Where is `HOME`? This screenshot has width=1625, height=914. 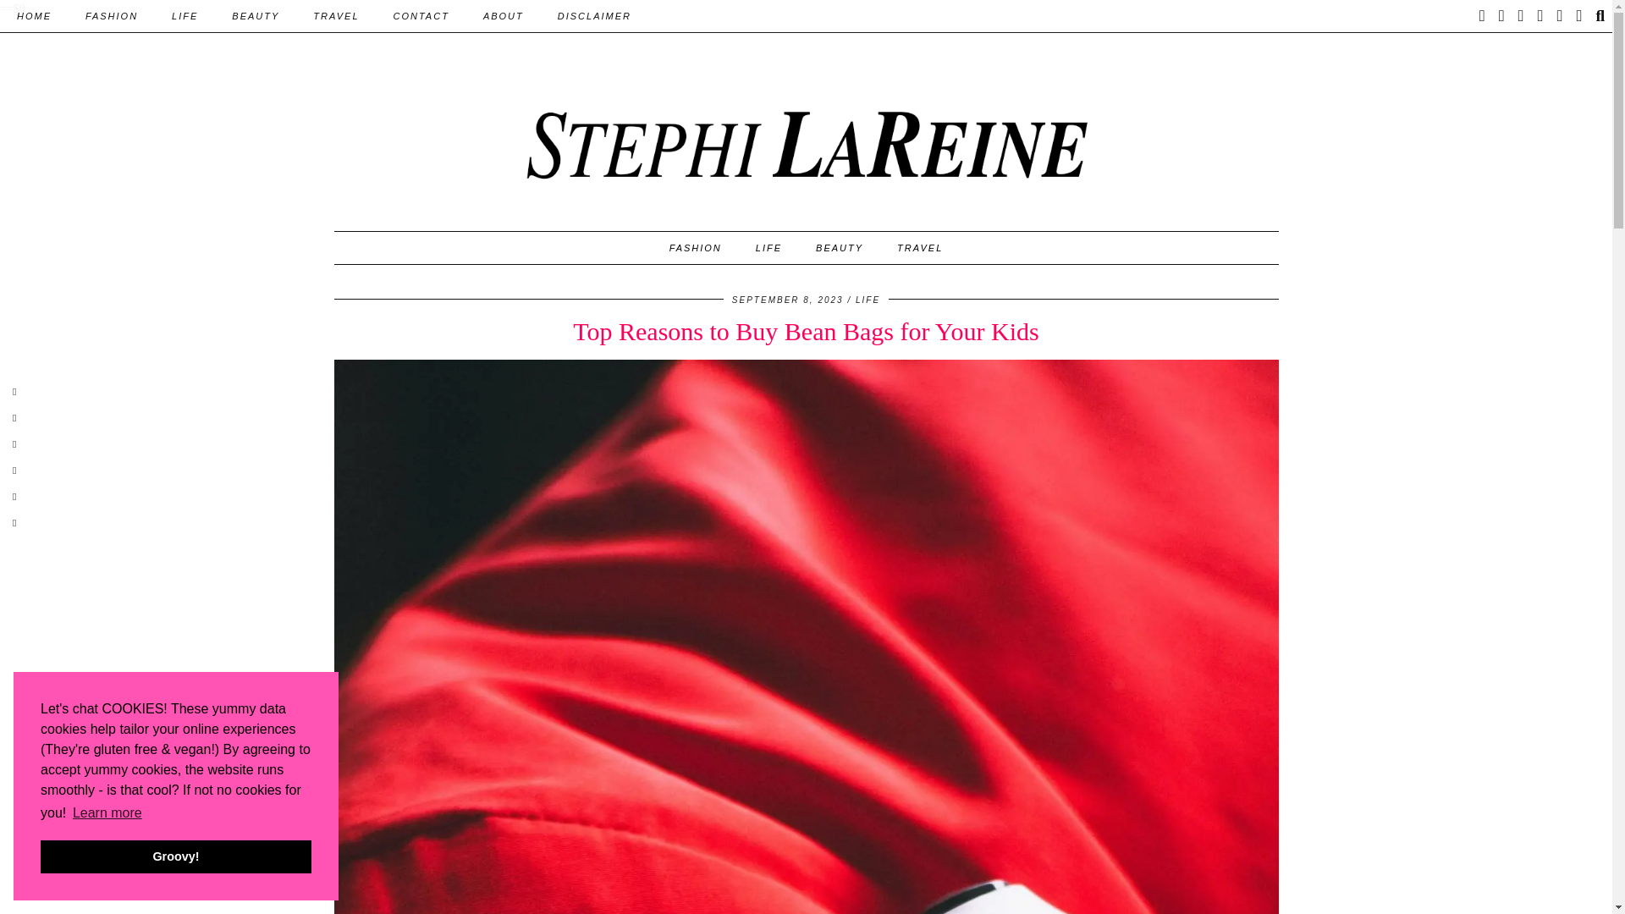
HOME is located at coordinates (34, 15).